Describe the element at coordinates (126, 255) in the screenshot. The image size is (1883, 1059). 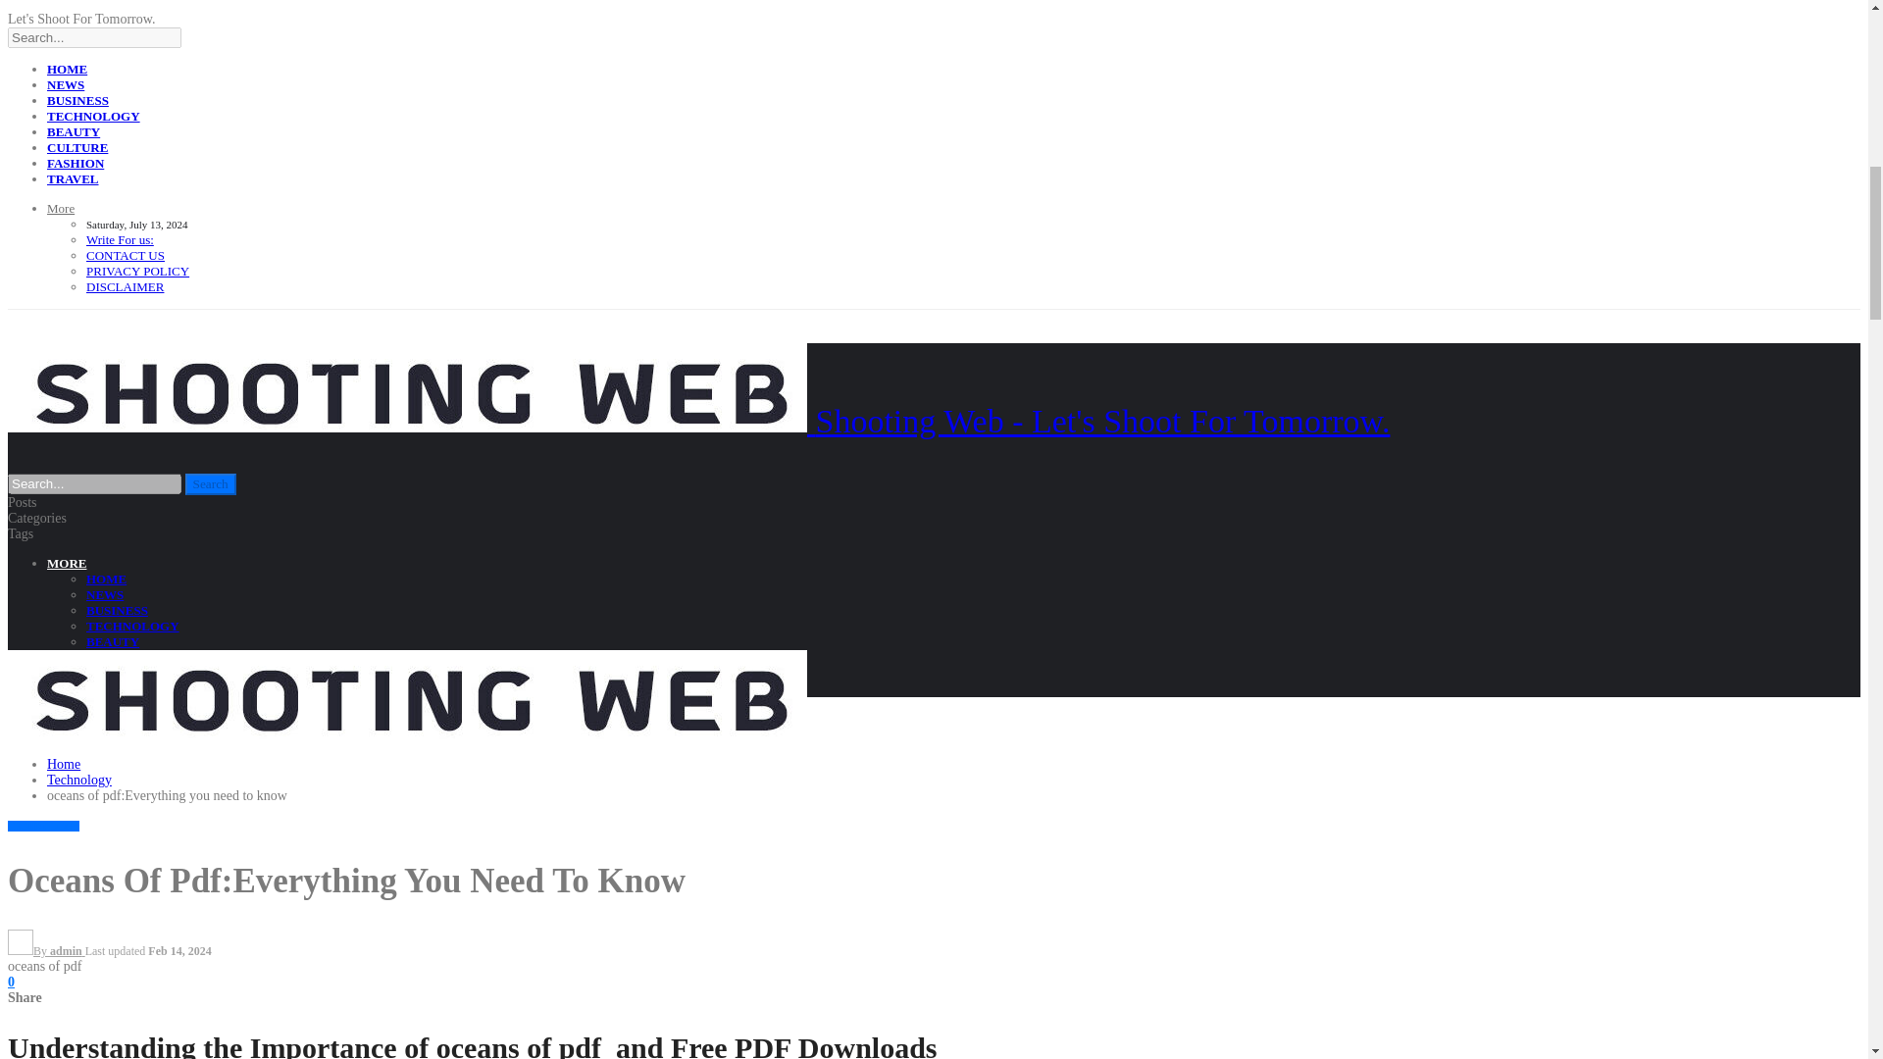
I see `CONTACT US` at that location.